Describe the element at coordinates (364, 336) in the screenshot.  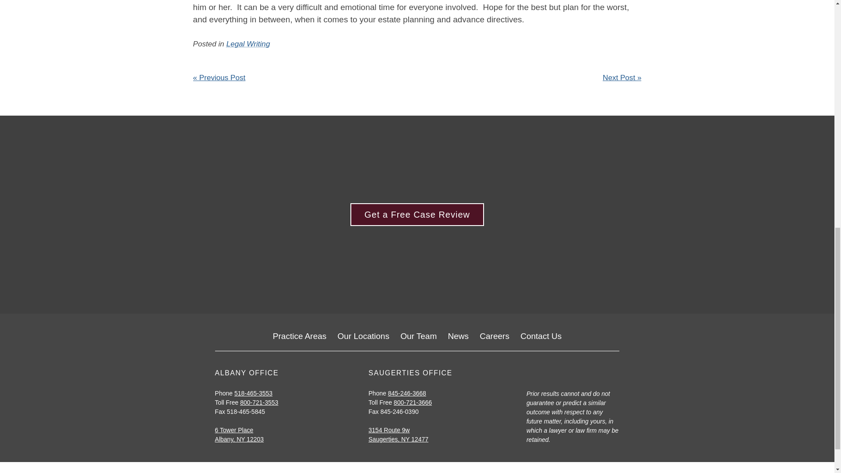
I see `Our Locations` at that location.